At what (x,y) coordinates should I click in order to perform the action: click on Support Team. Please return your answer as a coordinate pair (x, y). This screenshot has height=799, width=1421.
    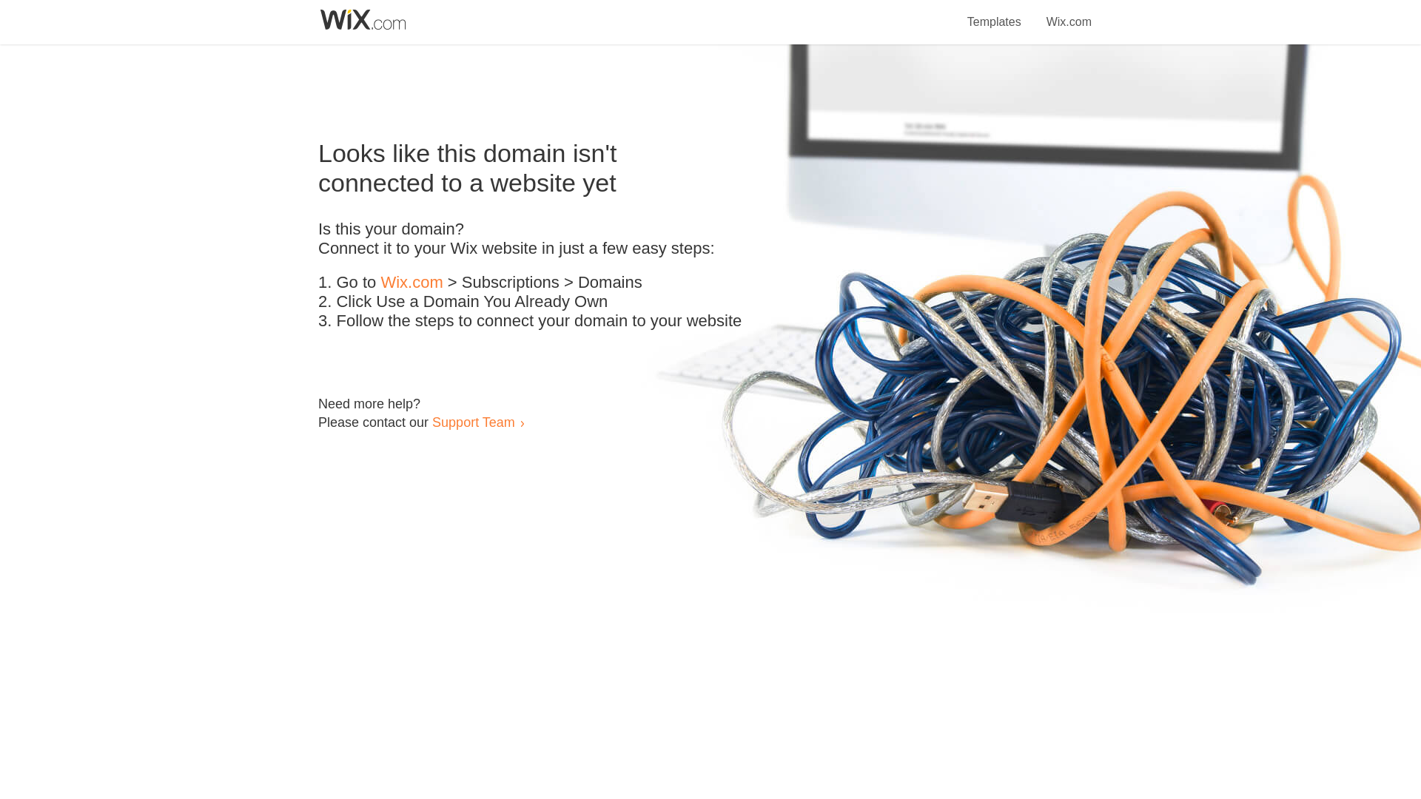
    Looking at the image, I should click on (473, 422).